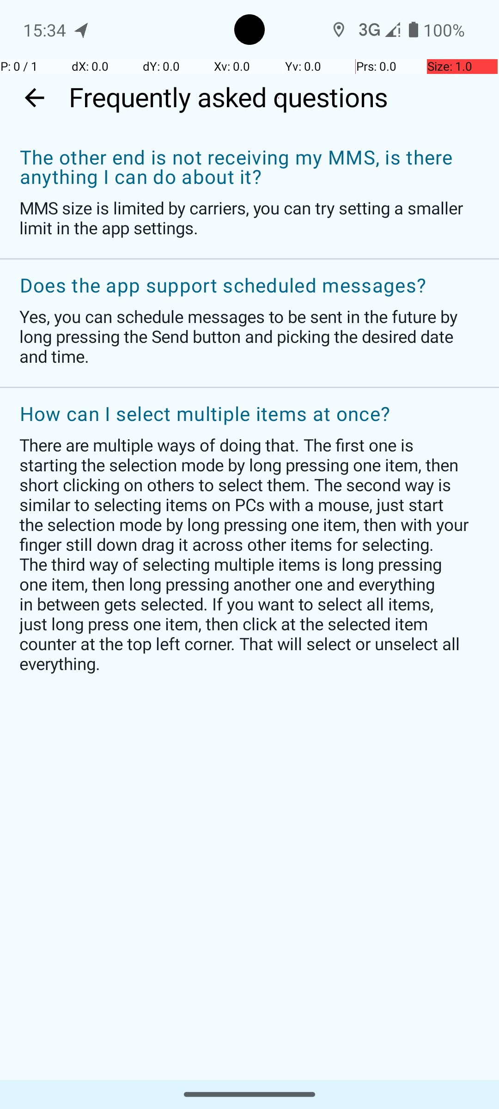 The image size is (499, 1109). What do you see at coordinates (279, 98) in the screenshot?
I see `Frequently asked questions` at bounding box center [279, 98].